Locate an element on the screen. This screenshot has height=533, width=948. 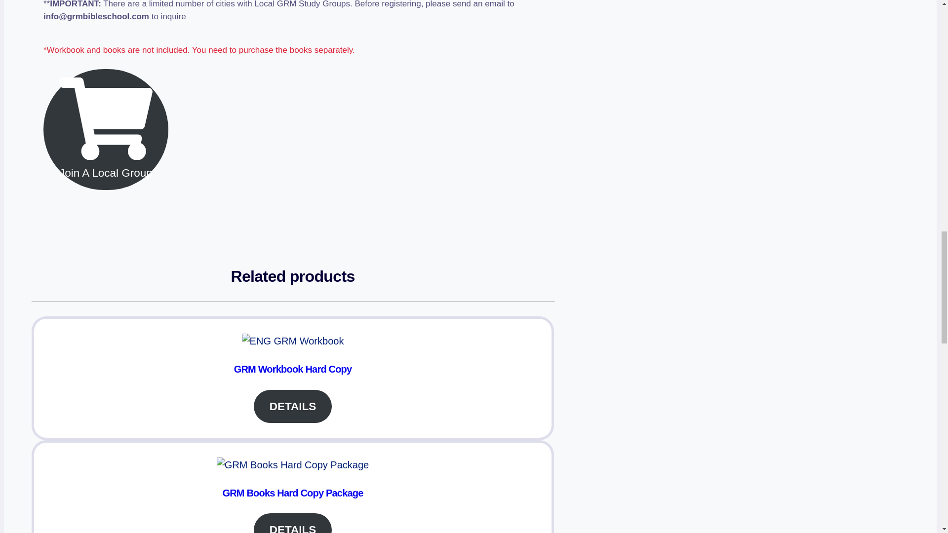
GRM Workbook Hard Copy is located at coordinates (293, 369).